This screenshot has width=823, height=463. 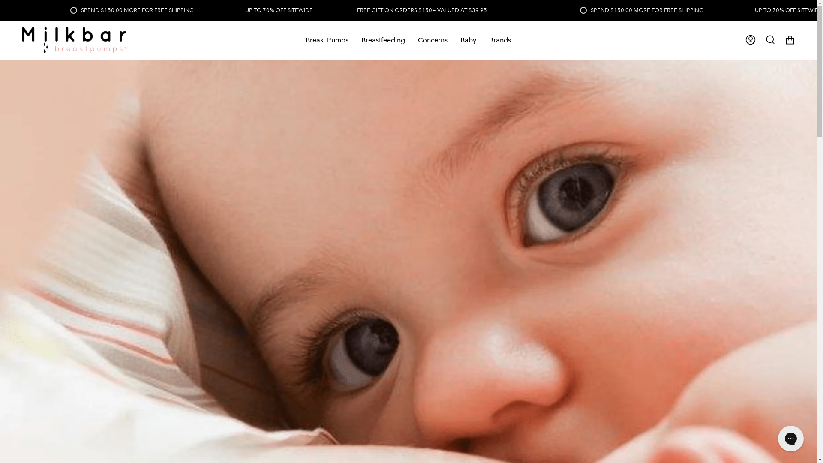 What do you see at coordinates (751, 40) in the screenshot?
I see `Account` at bounding box center [751, 40].